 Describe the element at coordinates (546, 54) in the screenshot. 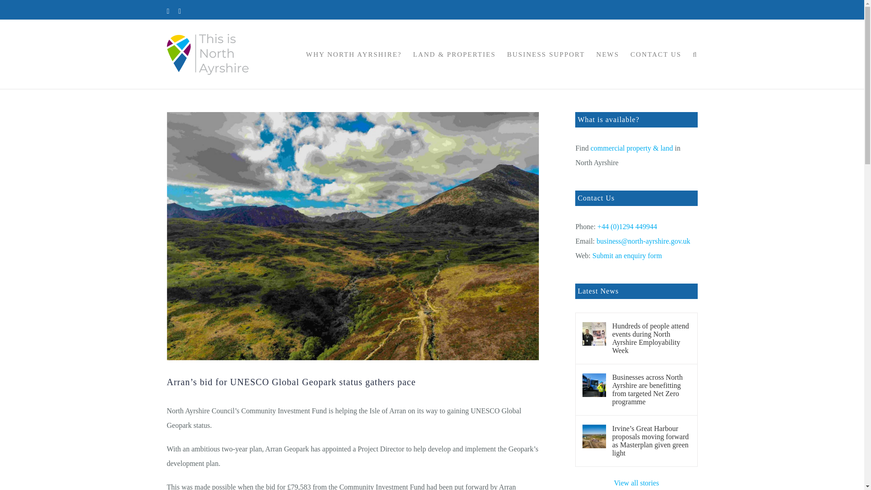

I see `BUSINESS SUPPORT` at that location.